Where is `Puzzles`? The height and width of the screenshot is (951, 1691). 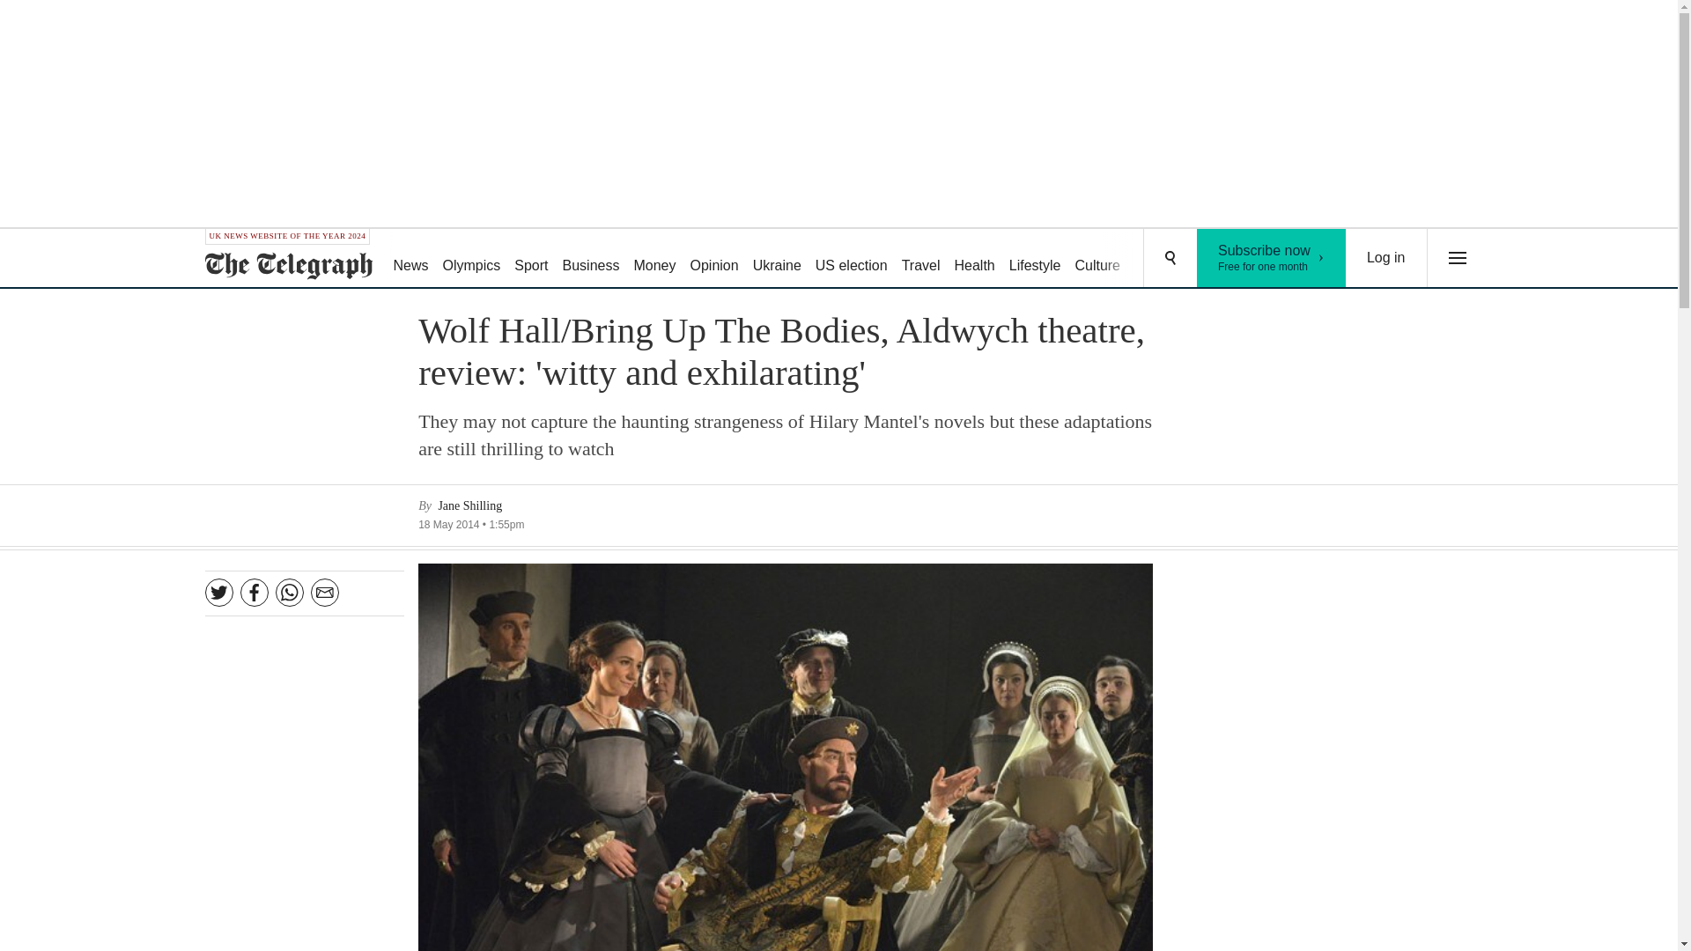
Puzzles is located at coordinates (1272, 258).